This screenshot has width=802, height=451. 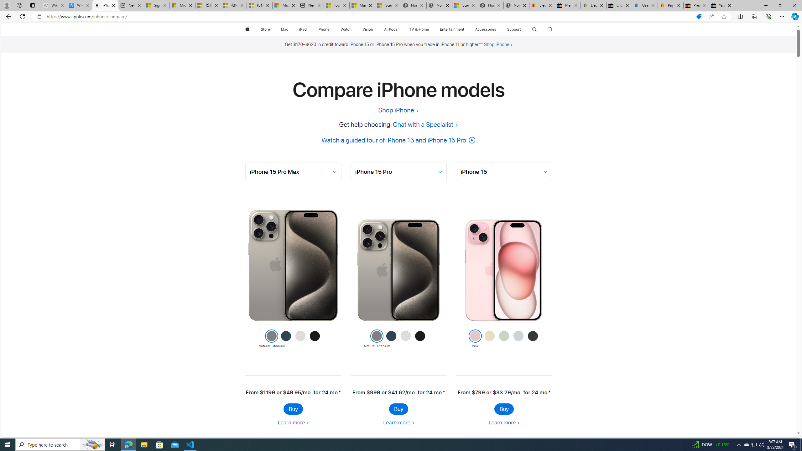 I want to click on Learn more about iPhone 15 Pro, so click(x=398, y=422).